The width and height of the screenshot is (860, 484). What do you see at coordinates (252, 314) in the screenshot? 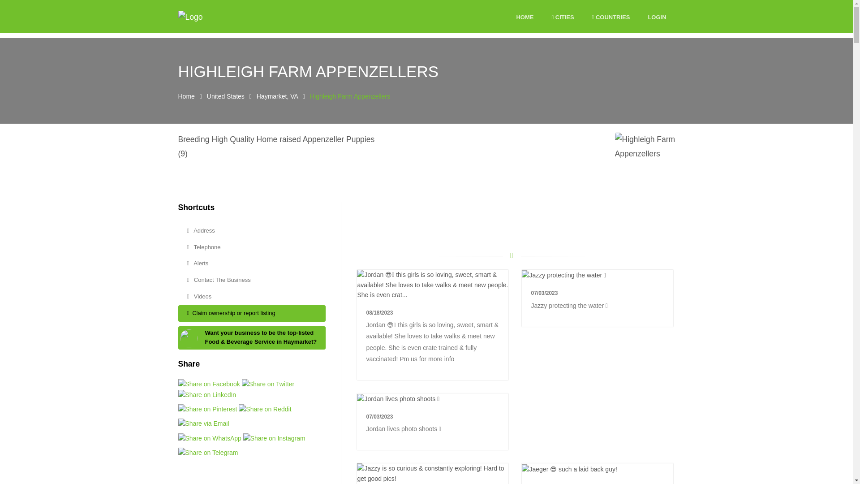
I see `Claim ownership or report listing` at bounding box center [252, 314].